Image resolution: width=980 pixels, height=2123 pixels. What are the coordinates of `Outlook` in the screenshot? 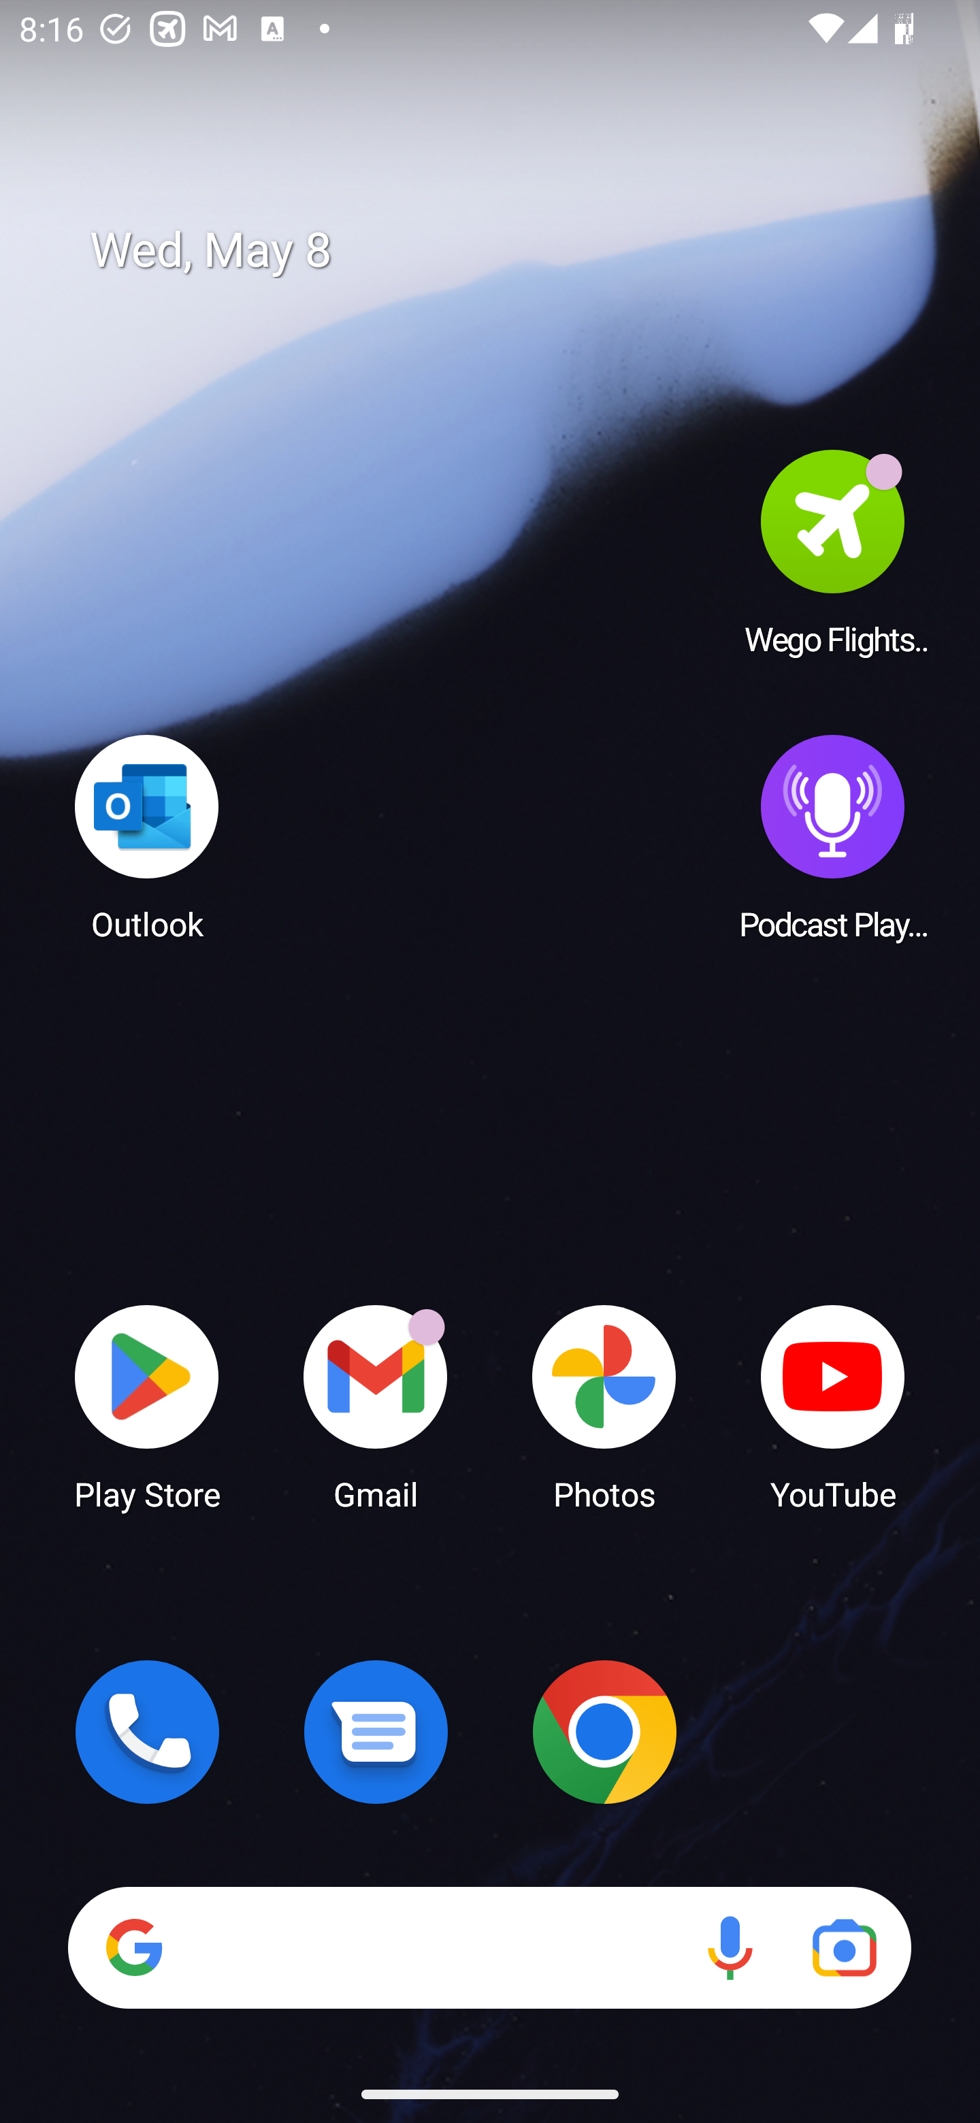 It's located at (147, 836).